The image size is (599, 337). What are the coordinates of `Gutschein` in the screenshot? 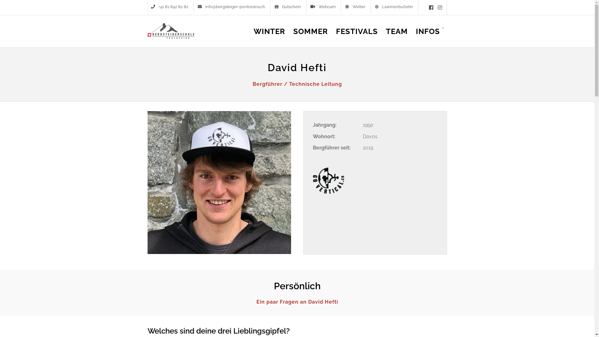 It's located at (289, 7).